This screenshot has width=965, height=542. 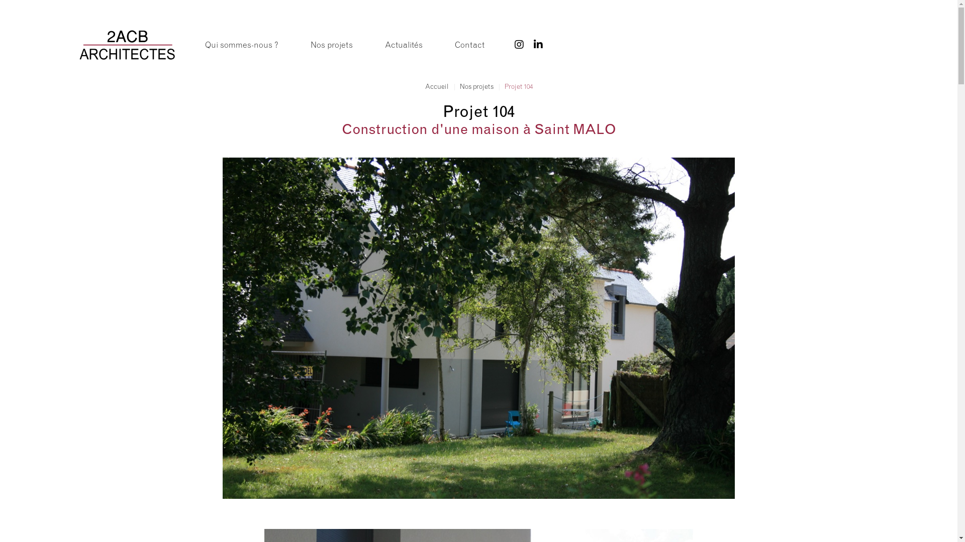 What do you see at coordinates (127, 44) in the screenshot?
I see `2ACB Architectes` at bounding box center [127, 44].